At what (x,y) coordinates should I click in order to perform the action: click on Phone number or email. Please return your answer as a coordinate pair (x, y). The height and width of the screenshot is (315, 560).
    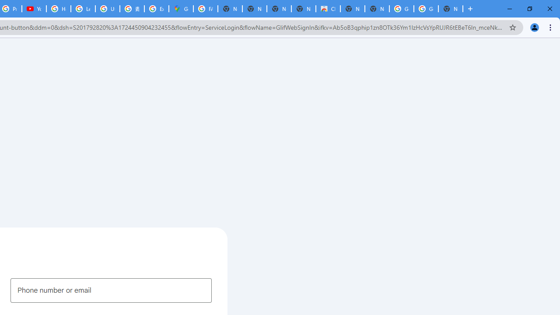
    Looking at the image, I should click on (111, 290).